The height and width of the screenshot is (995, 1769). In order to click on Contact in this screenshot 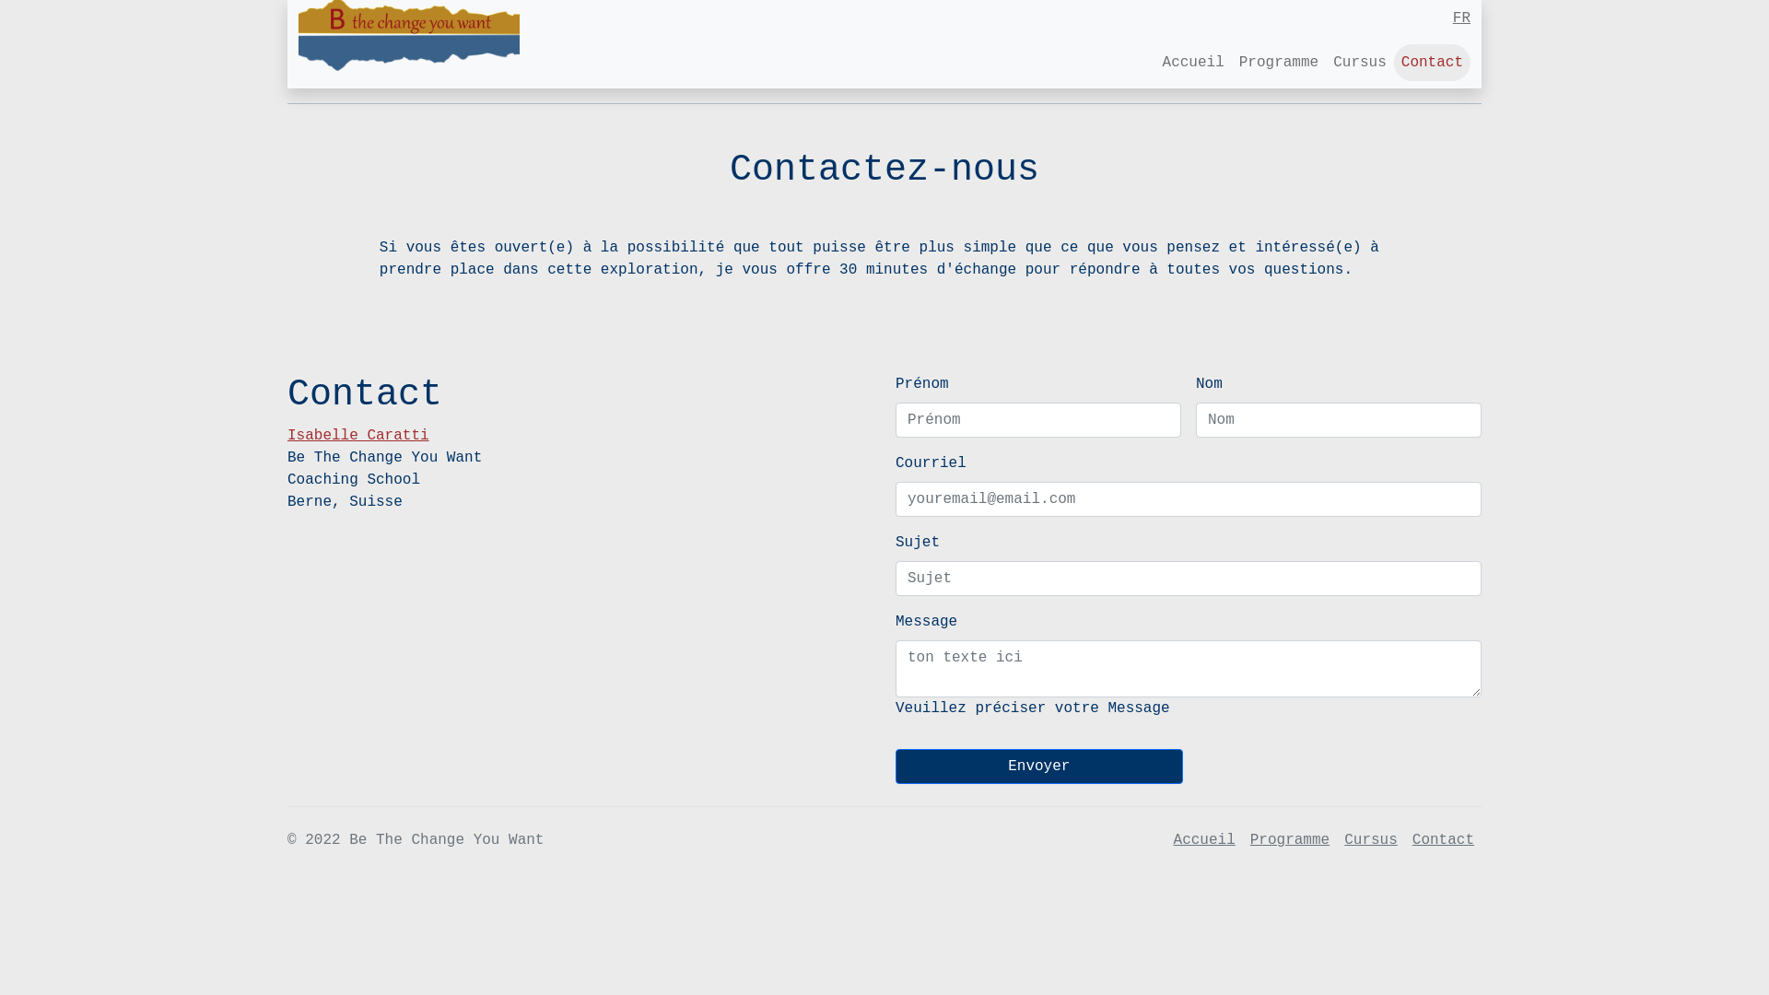, I will do `click(1432, 63)`.